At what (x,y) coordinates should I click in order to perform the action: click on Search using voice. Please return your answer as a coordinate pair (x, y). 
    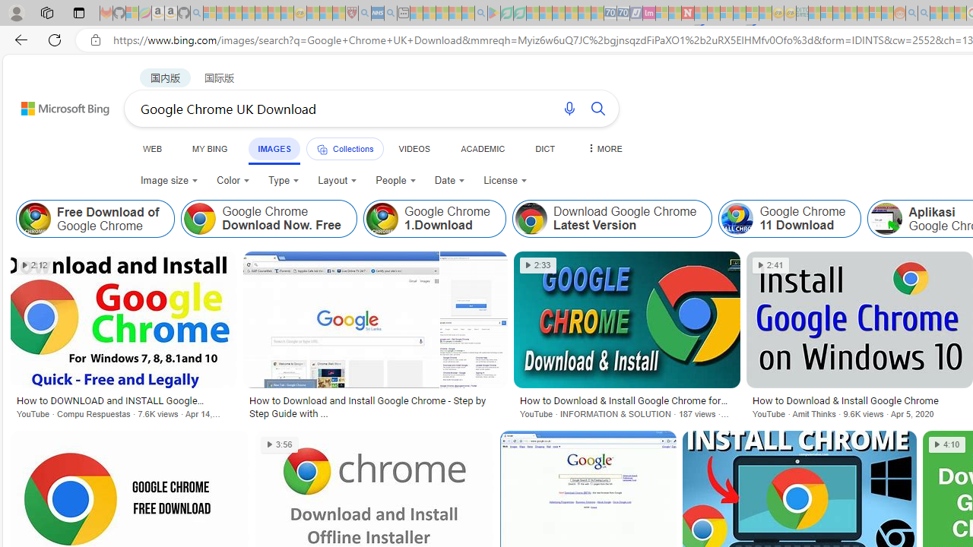
    Looking at the image, I should click on (569, 108).